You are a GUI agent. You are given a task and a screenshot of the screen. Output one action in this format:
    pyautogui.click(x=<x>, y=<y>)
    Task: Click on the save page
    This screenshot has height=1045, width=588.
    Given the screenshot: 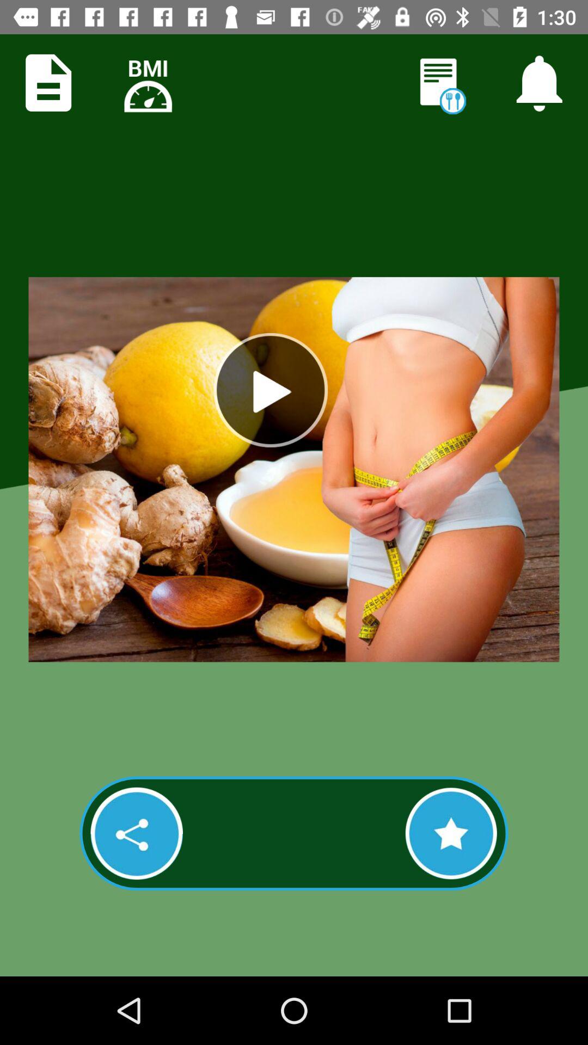 What is the action you would take?
    pyautogui.click(x=48, y=83)
    